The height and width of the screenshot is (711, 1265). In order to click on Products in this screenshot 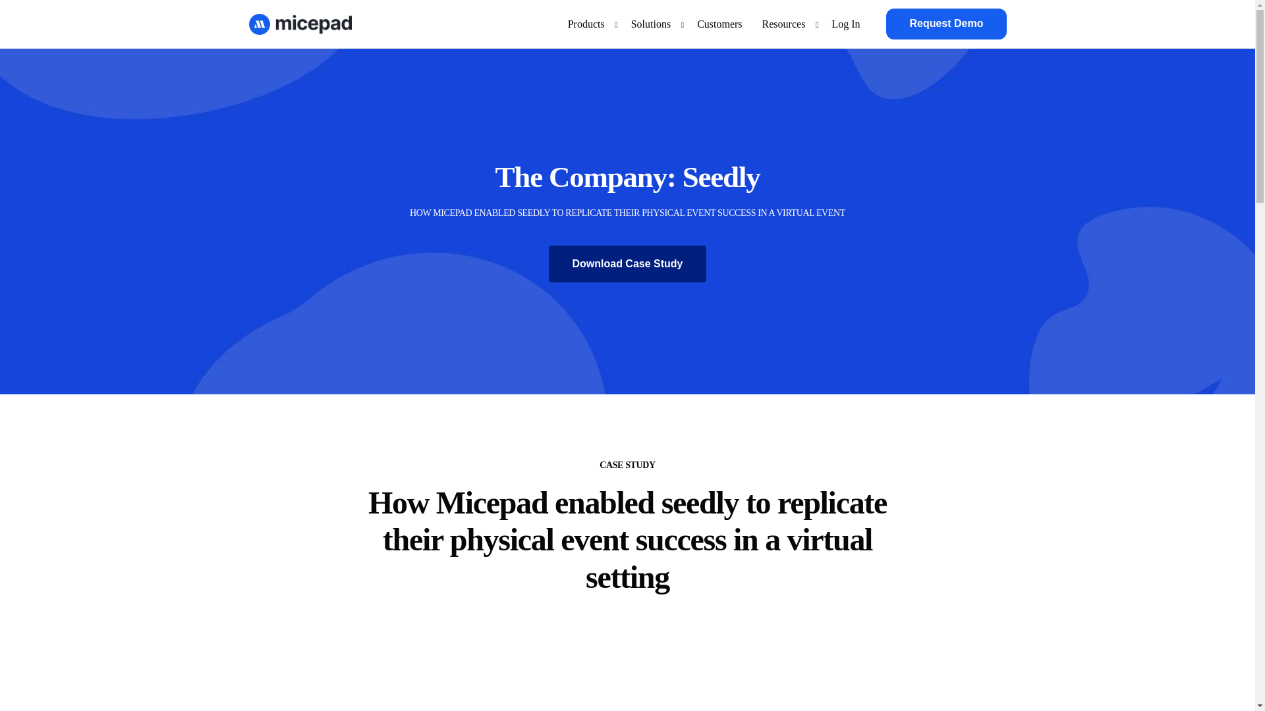, I will do `click(589, 24)`.